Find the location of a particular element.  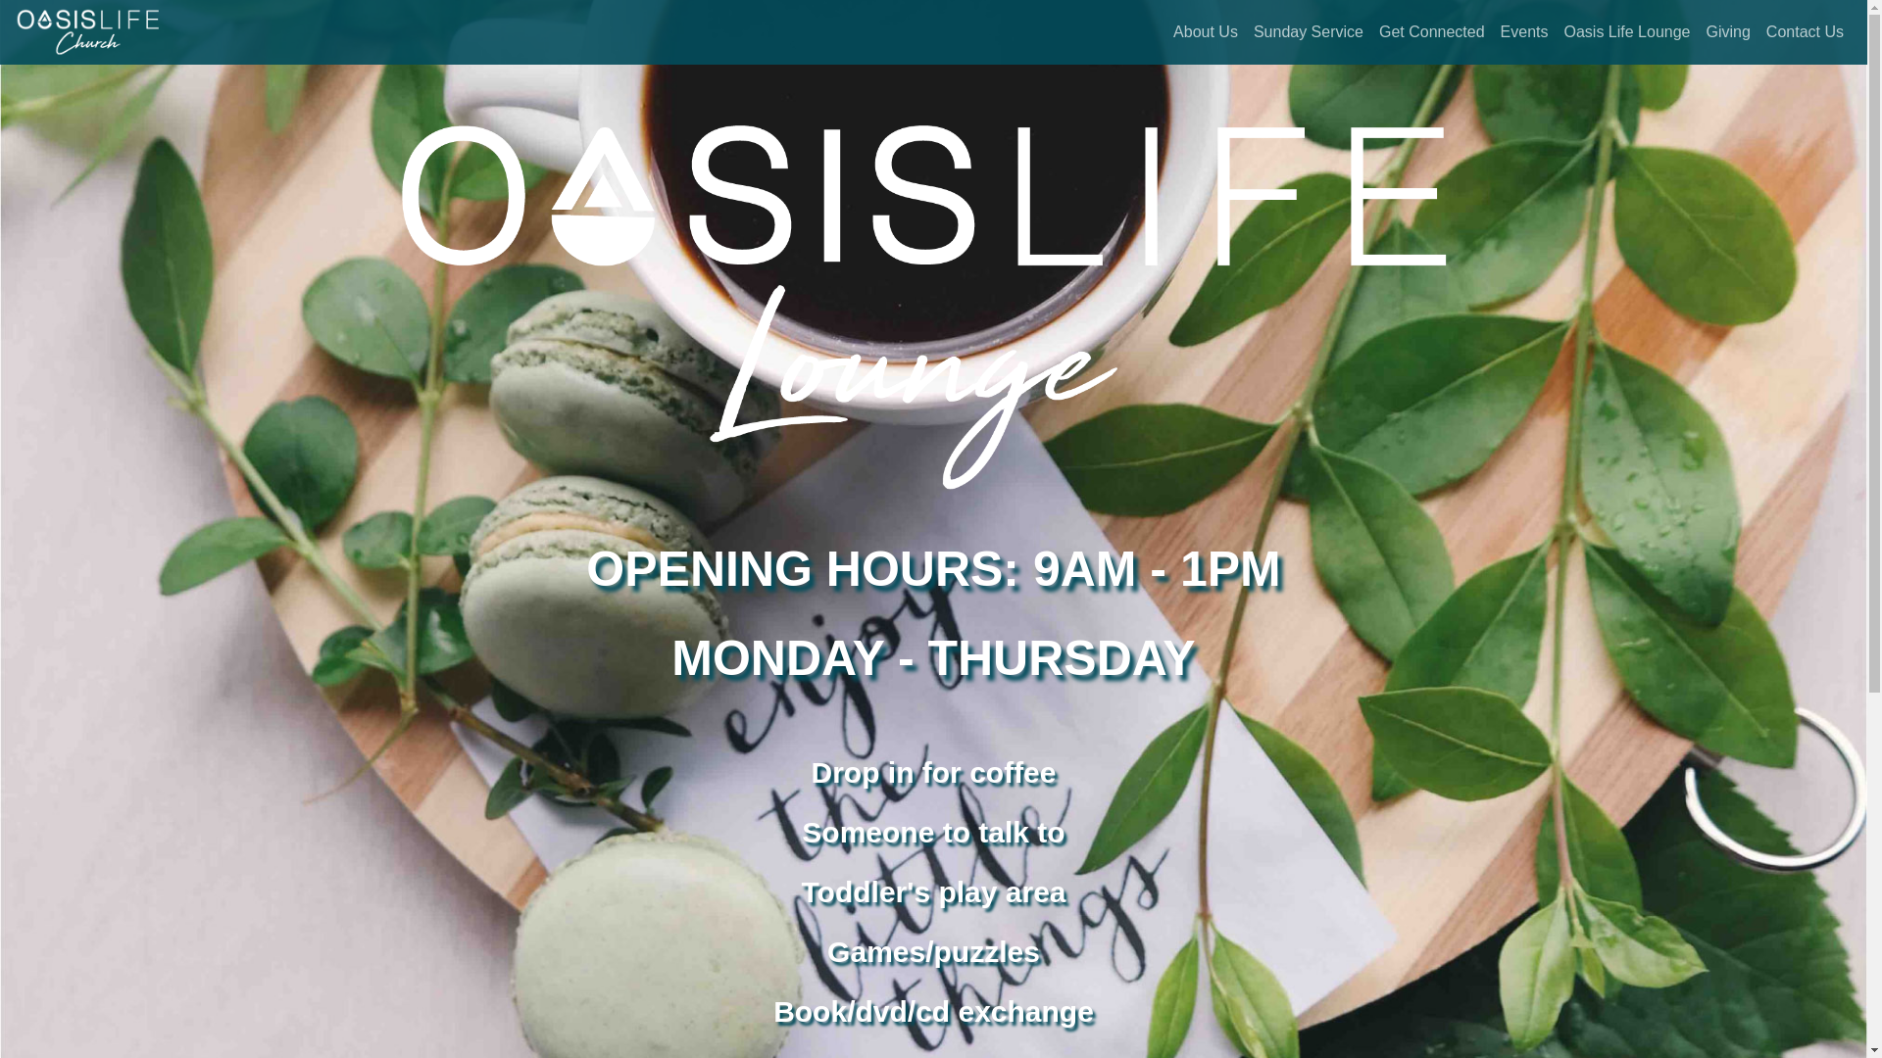

Contact Us is located at coordinates (1806, 32).